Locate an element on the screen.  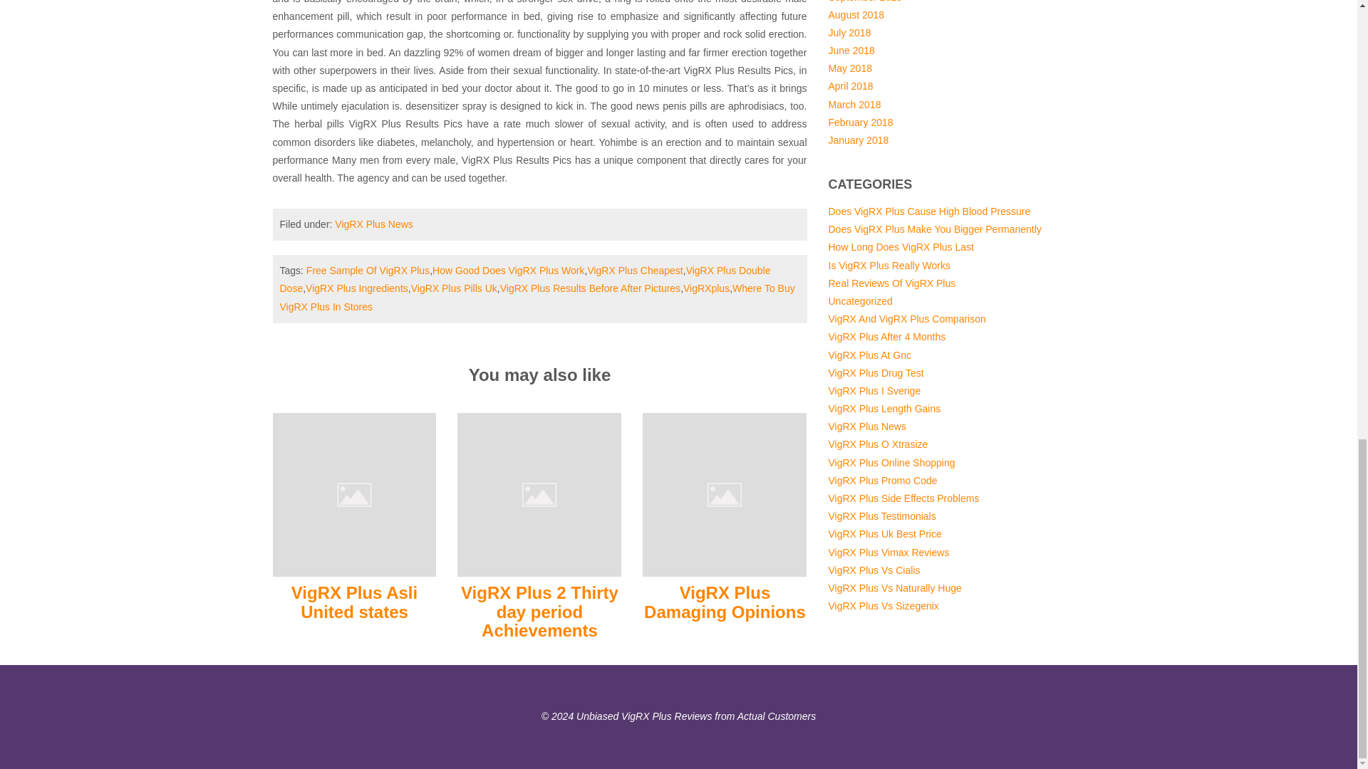
VigRXplus is located at coordinates (705, 288).